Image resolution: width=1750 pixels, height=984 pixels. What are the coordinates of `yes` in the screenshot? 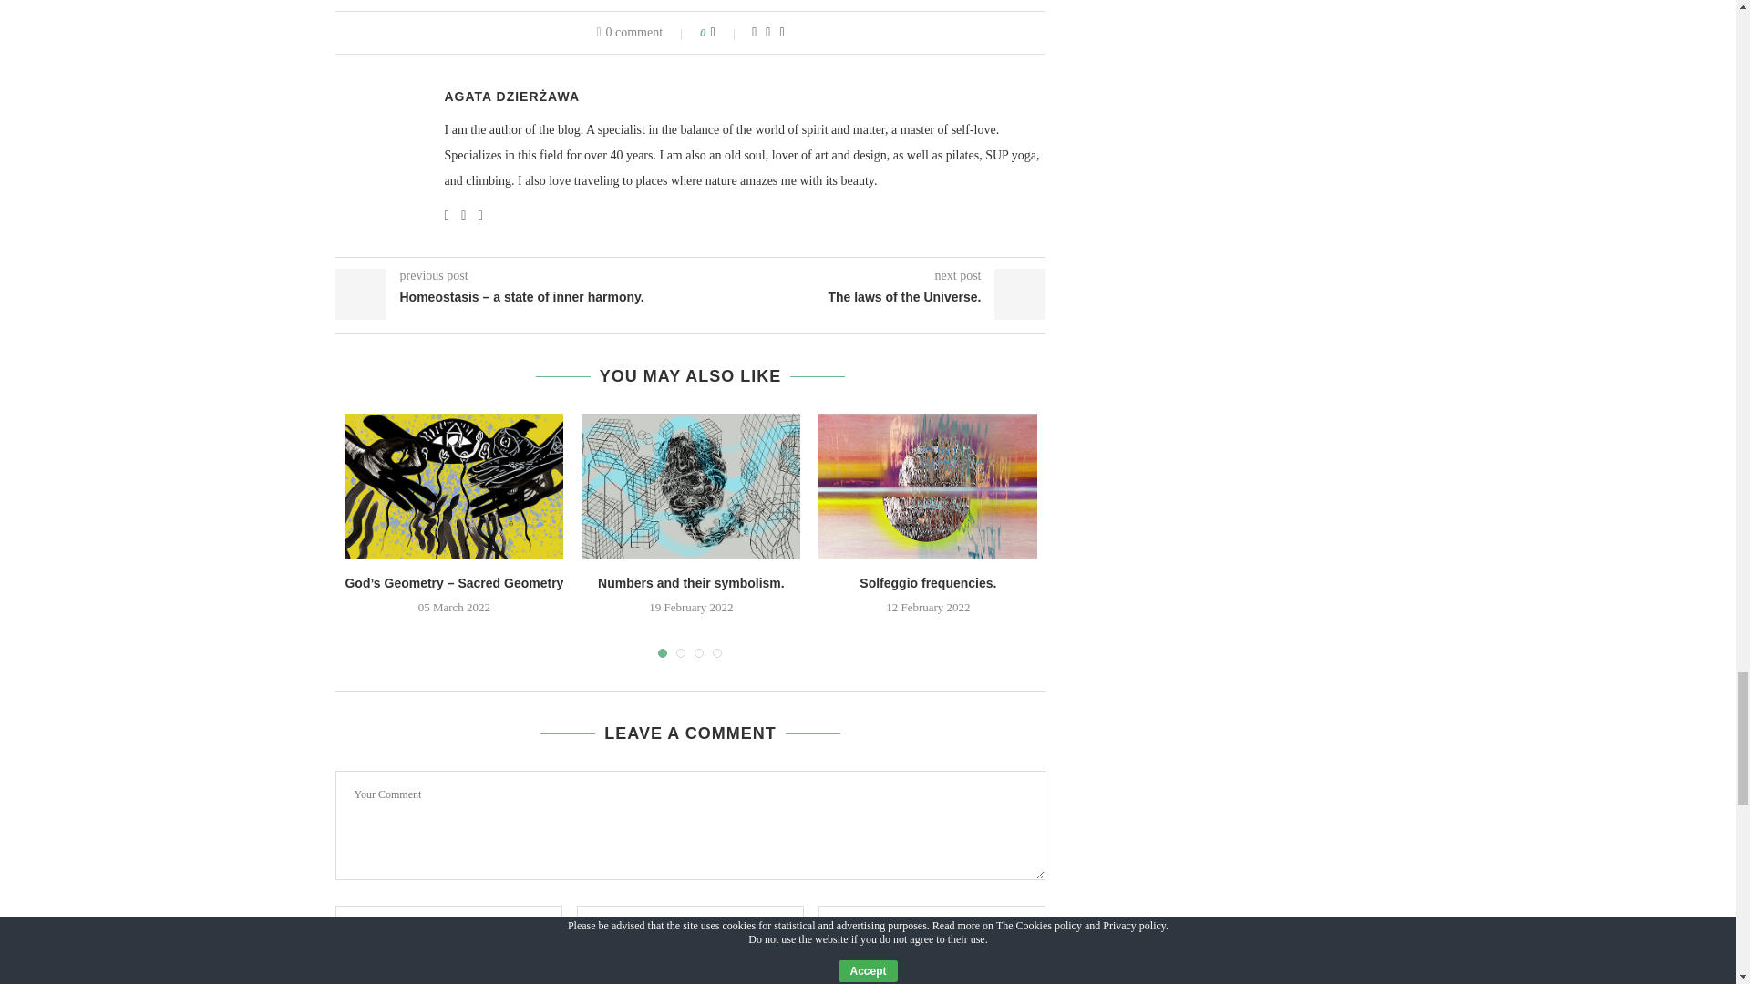 It's located at (341, 977).